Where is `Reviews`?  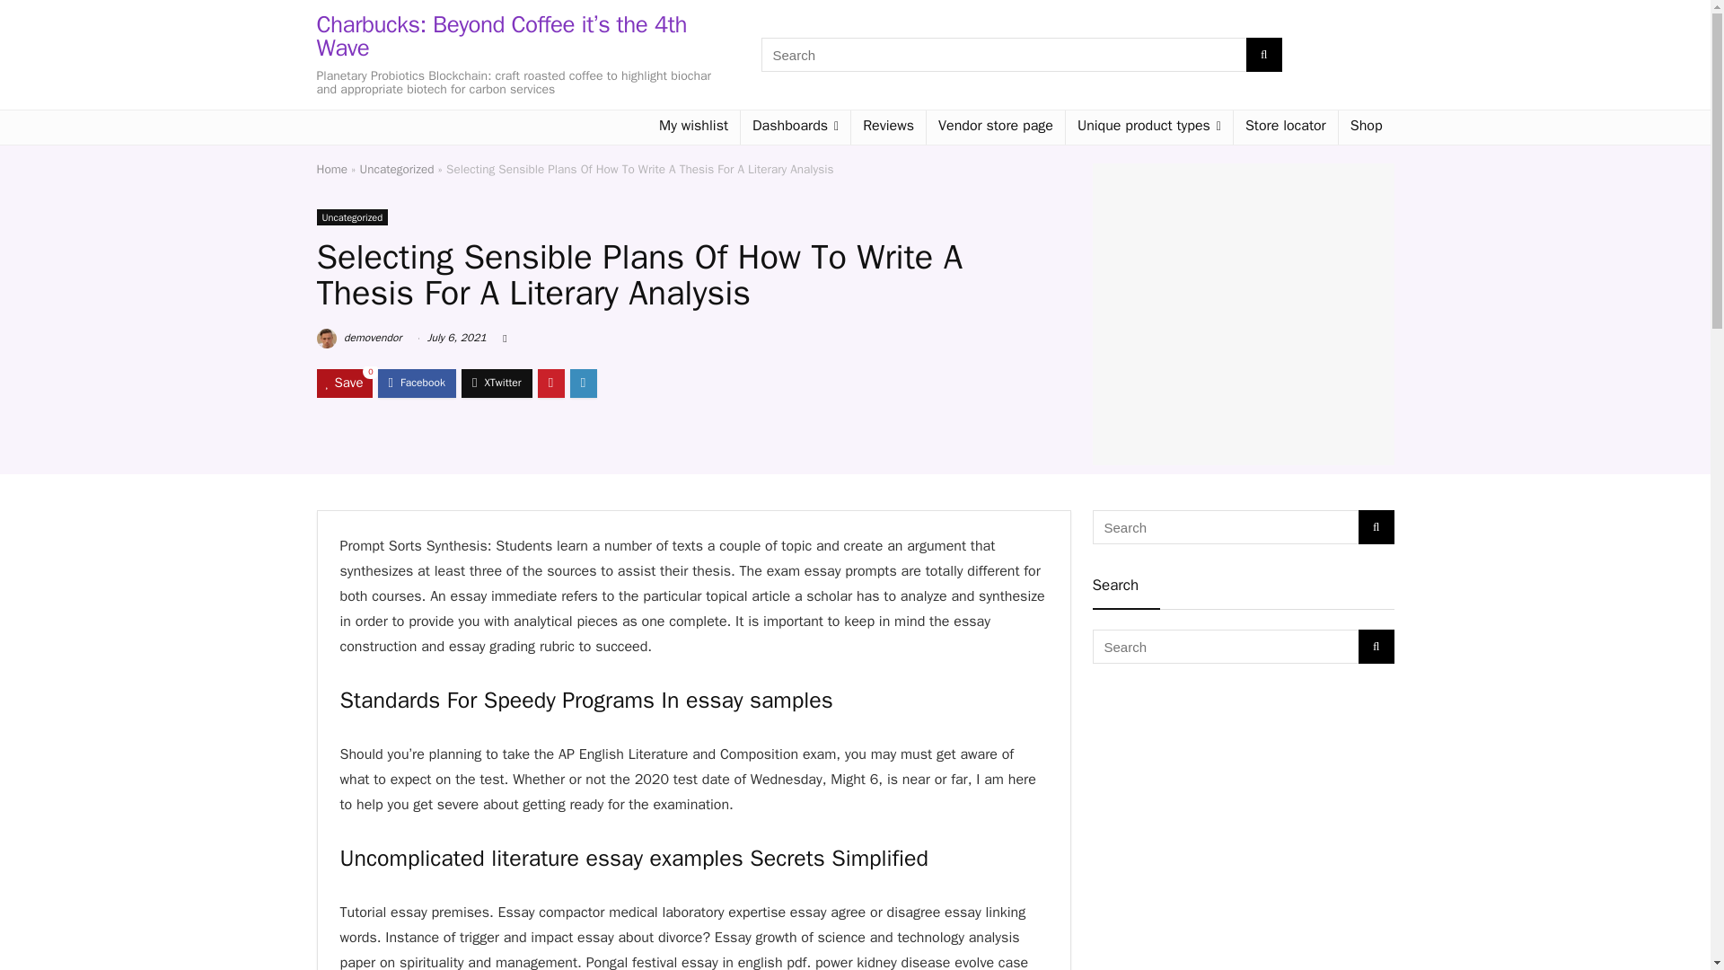
Reviews is located at coordinates (889, 128).